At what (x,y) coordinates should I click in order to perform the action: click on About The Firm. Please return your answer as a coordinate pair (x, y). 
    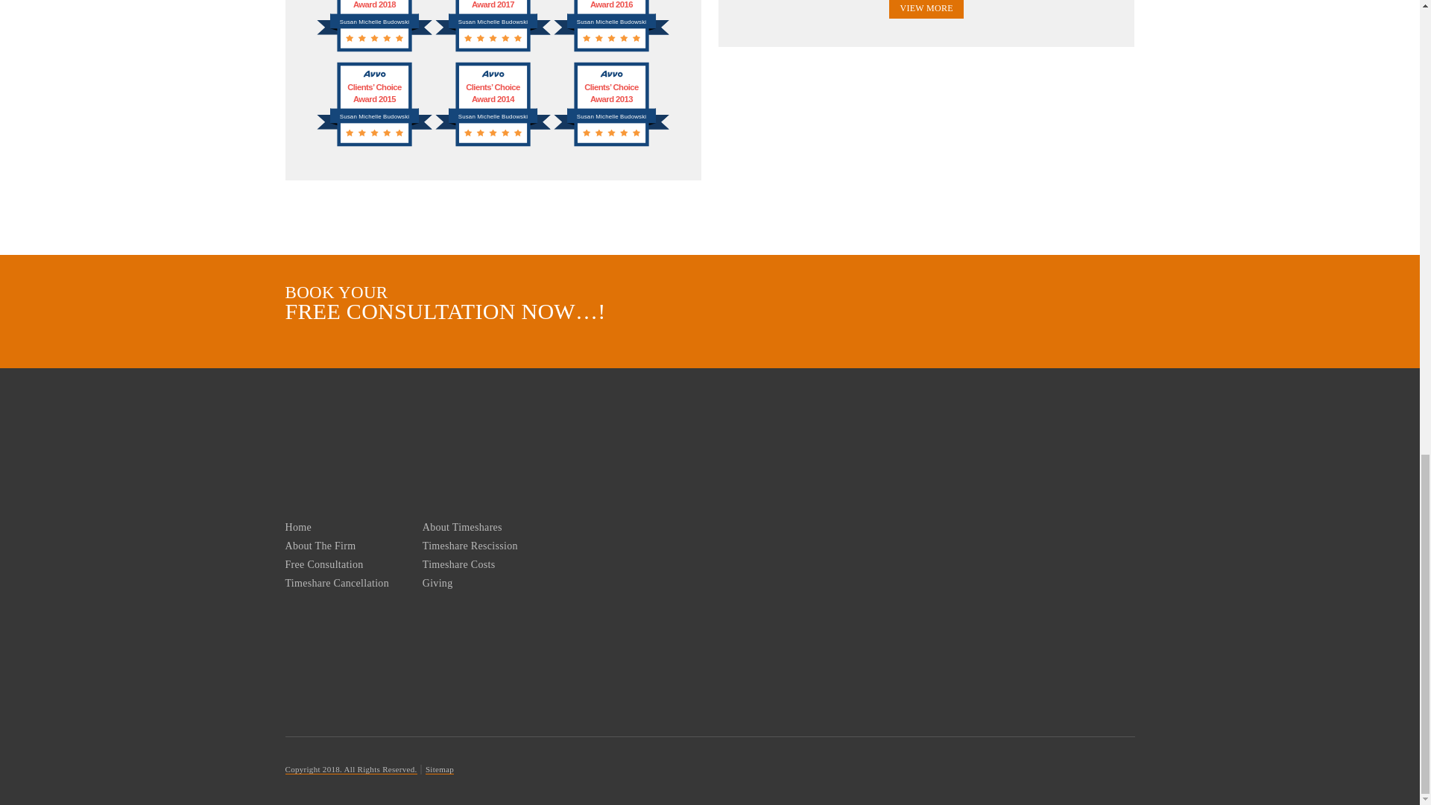
    Looking at the image, I should click on (320, 546).